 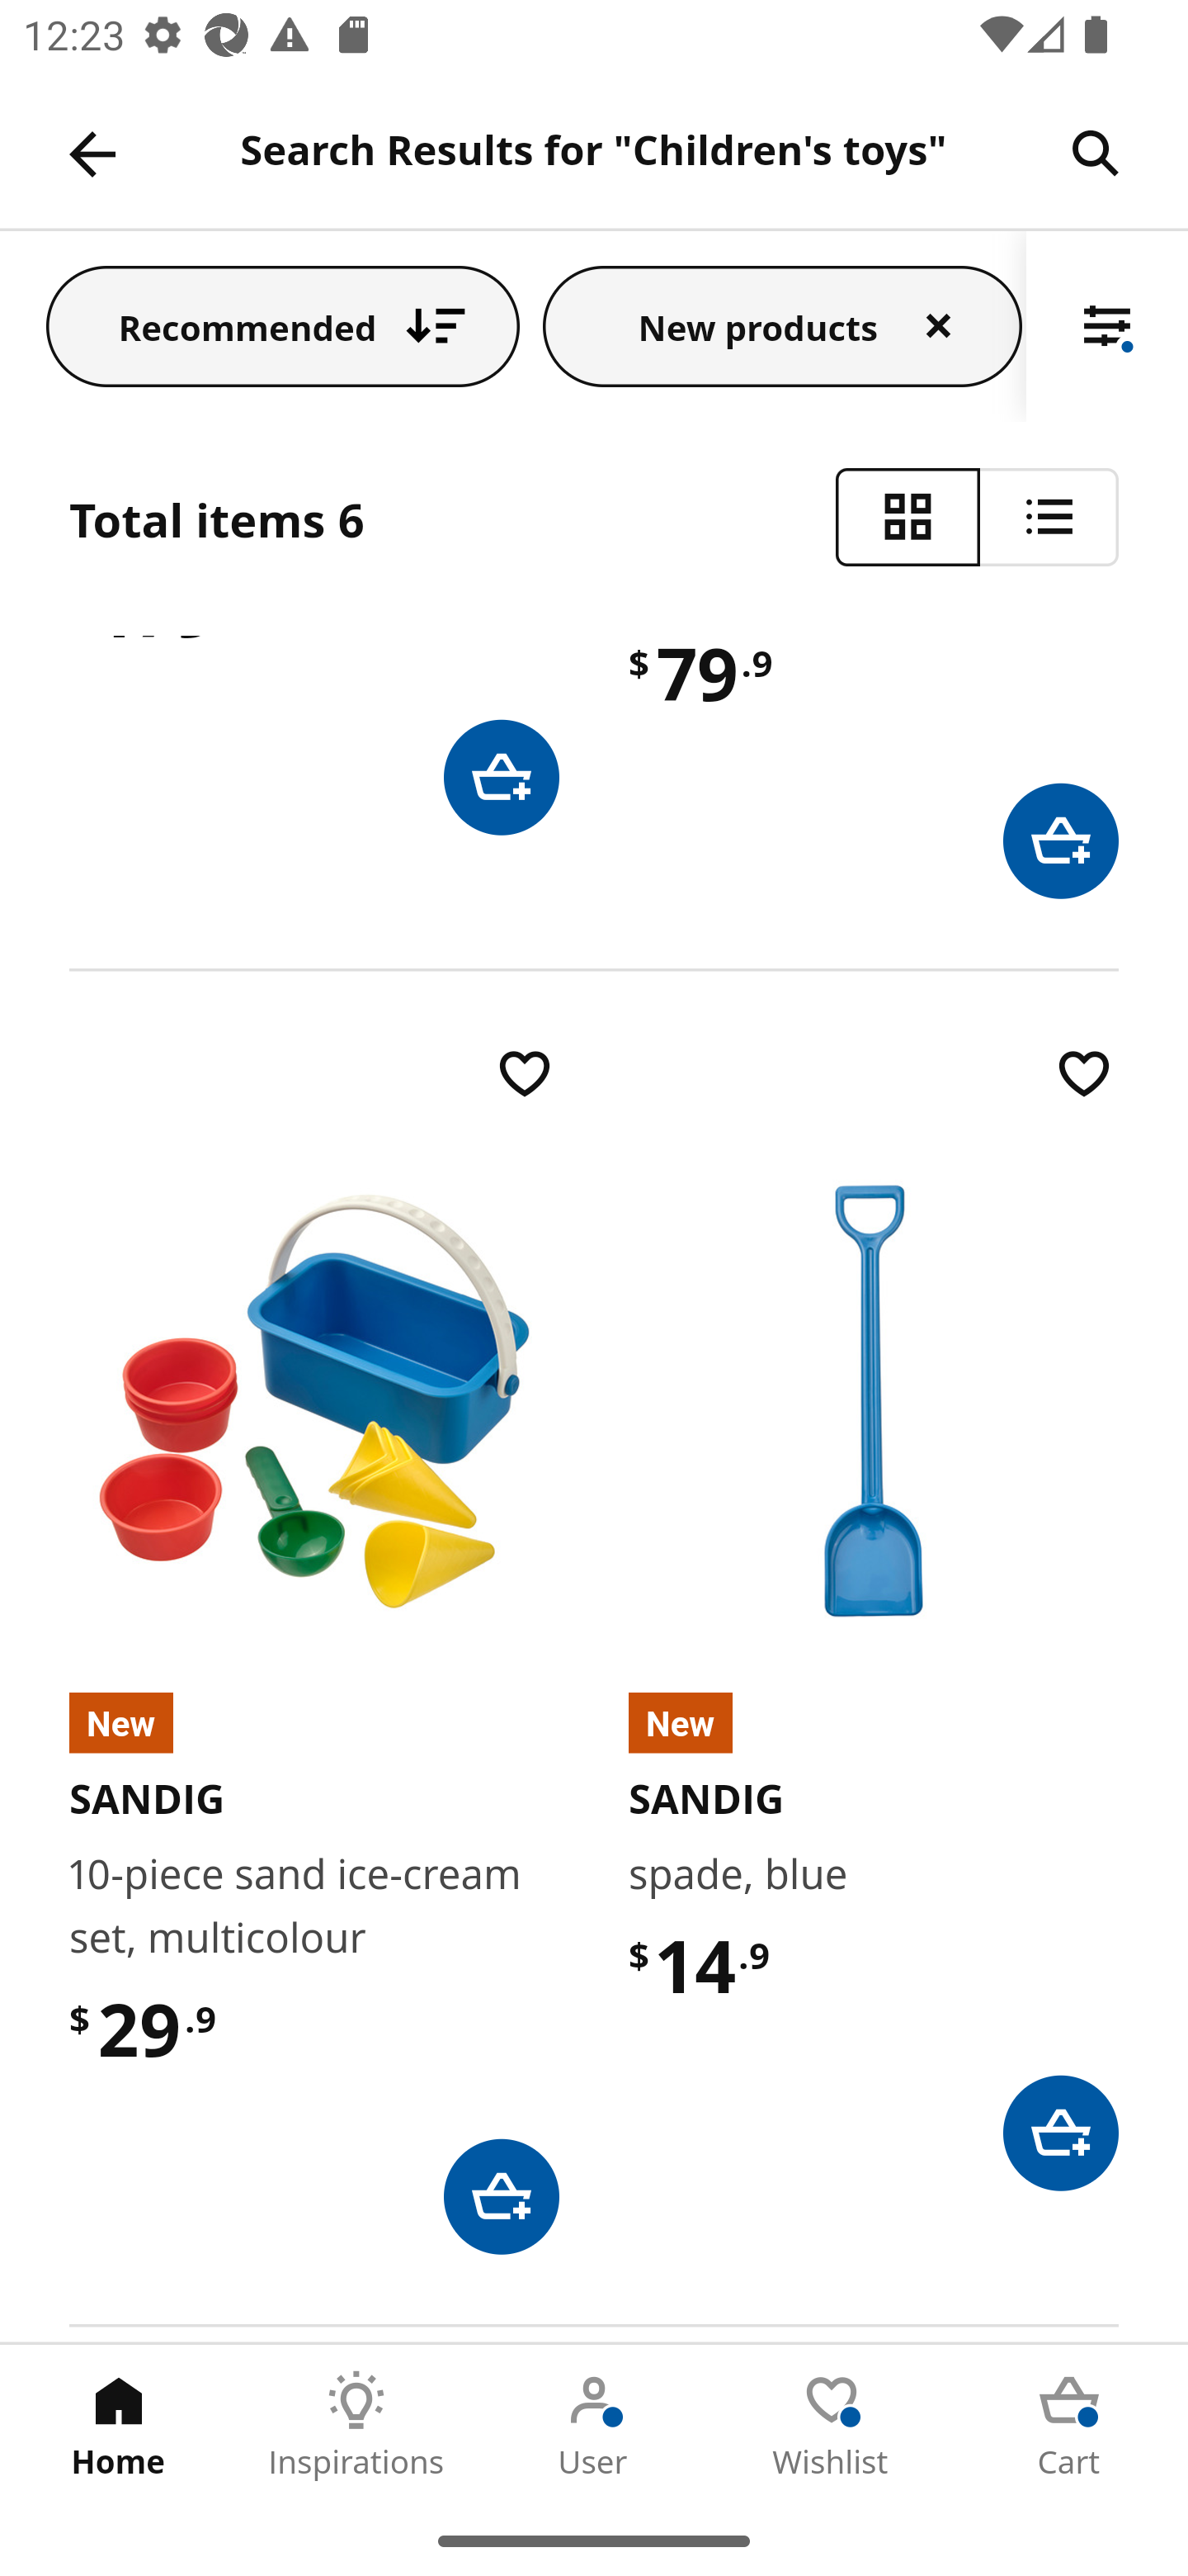 I want to click on Cart
Tab 5 of 5, so click(x=1069, y=2425).